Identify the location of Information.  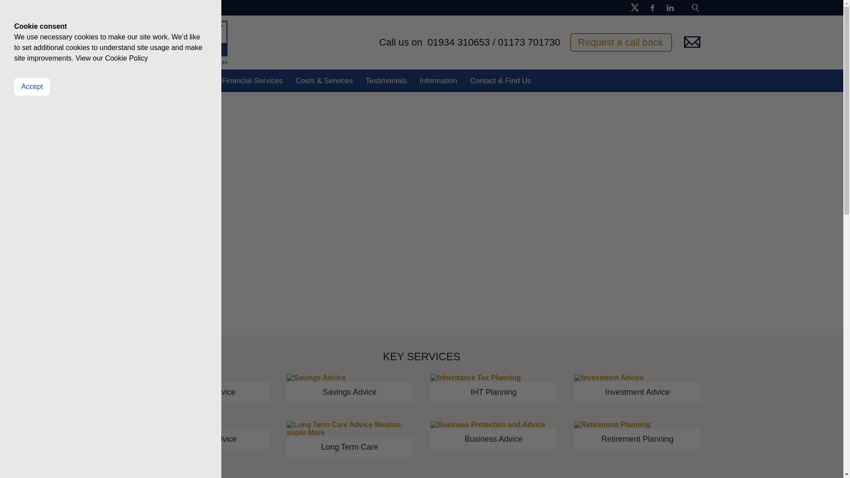
(438, 81).